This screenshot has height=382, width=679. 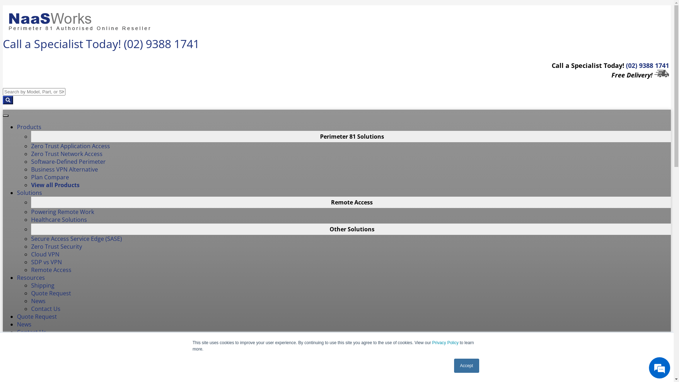 I want to click on Contact Us, so click(x=32, y=332).